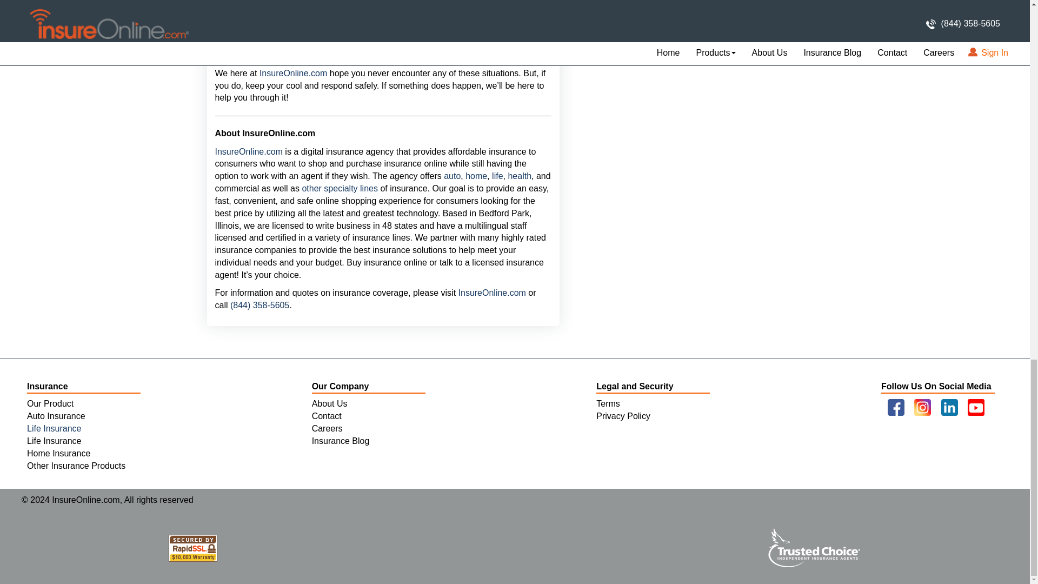  Describe the element at coordinates (497, 176) in the screenshot. I see `life` at that location.